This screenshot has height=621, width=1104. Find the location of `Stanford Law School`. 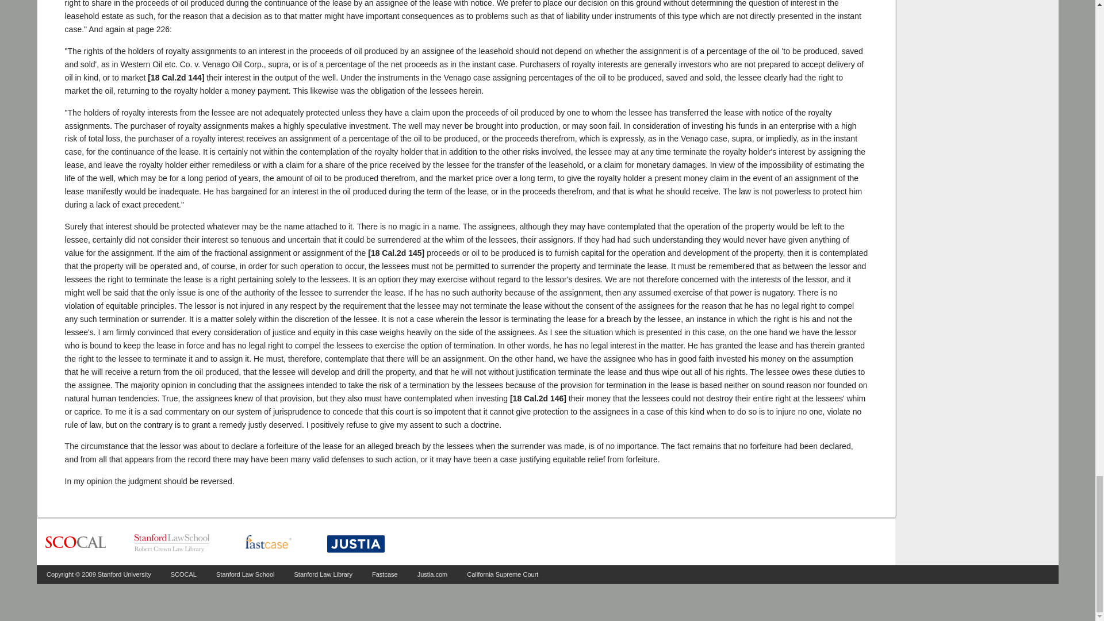

Stanford Law School is located at coordinates (246, 574).